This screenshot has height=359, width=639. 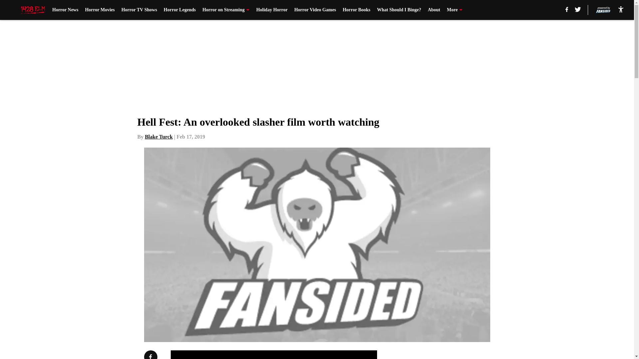 I want to click on Holiday Horror, so click(x=272, y=10).